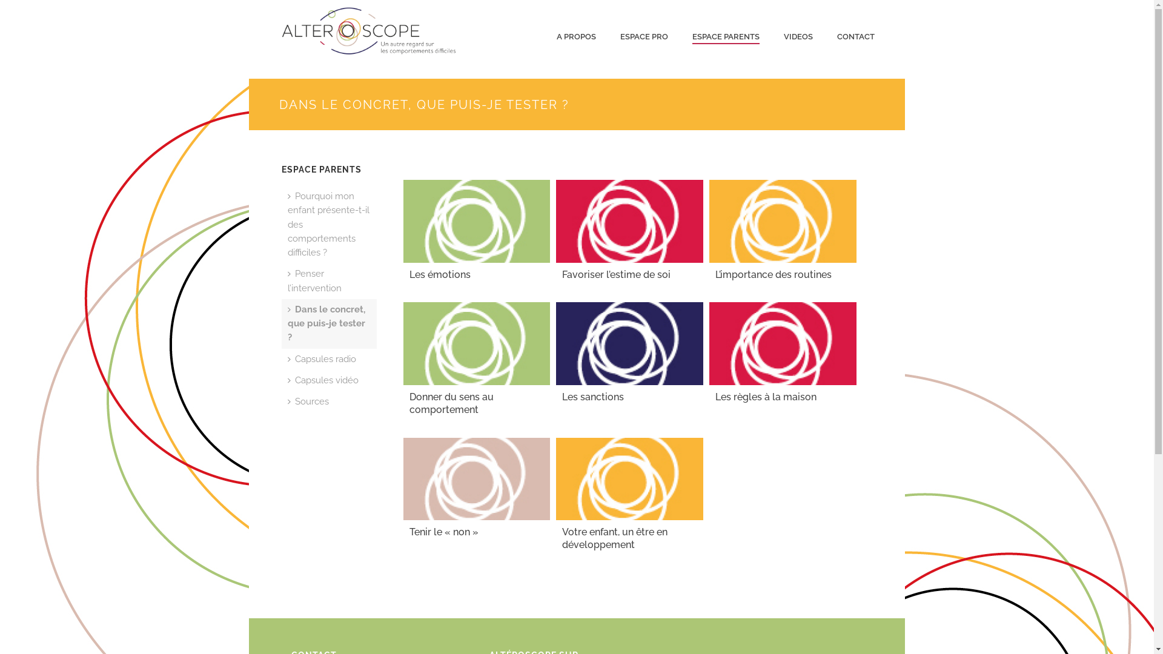 This screenshot has width=1163, height=654. I want to click on ESPACE PRO, so click(644, 37).